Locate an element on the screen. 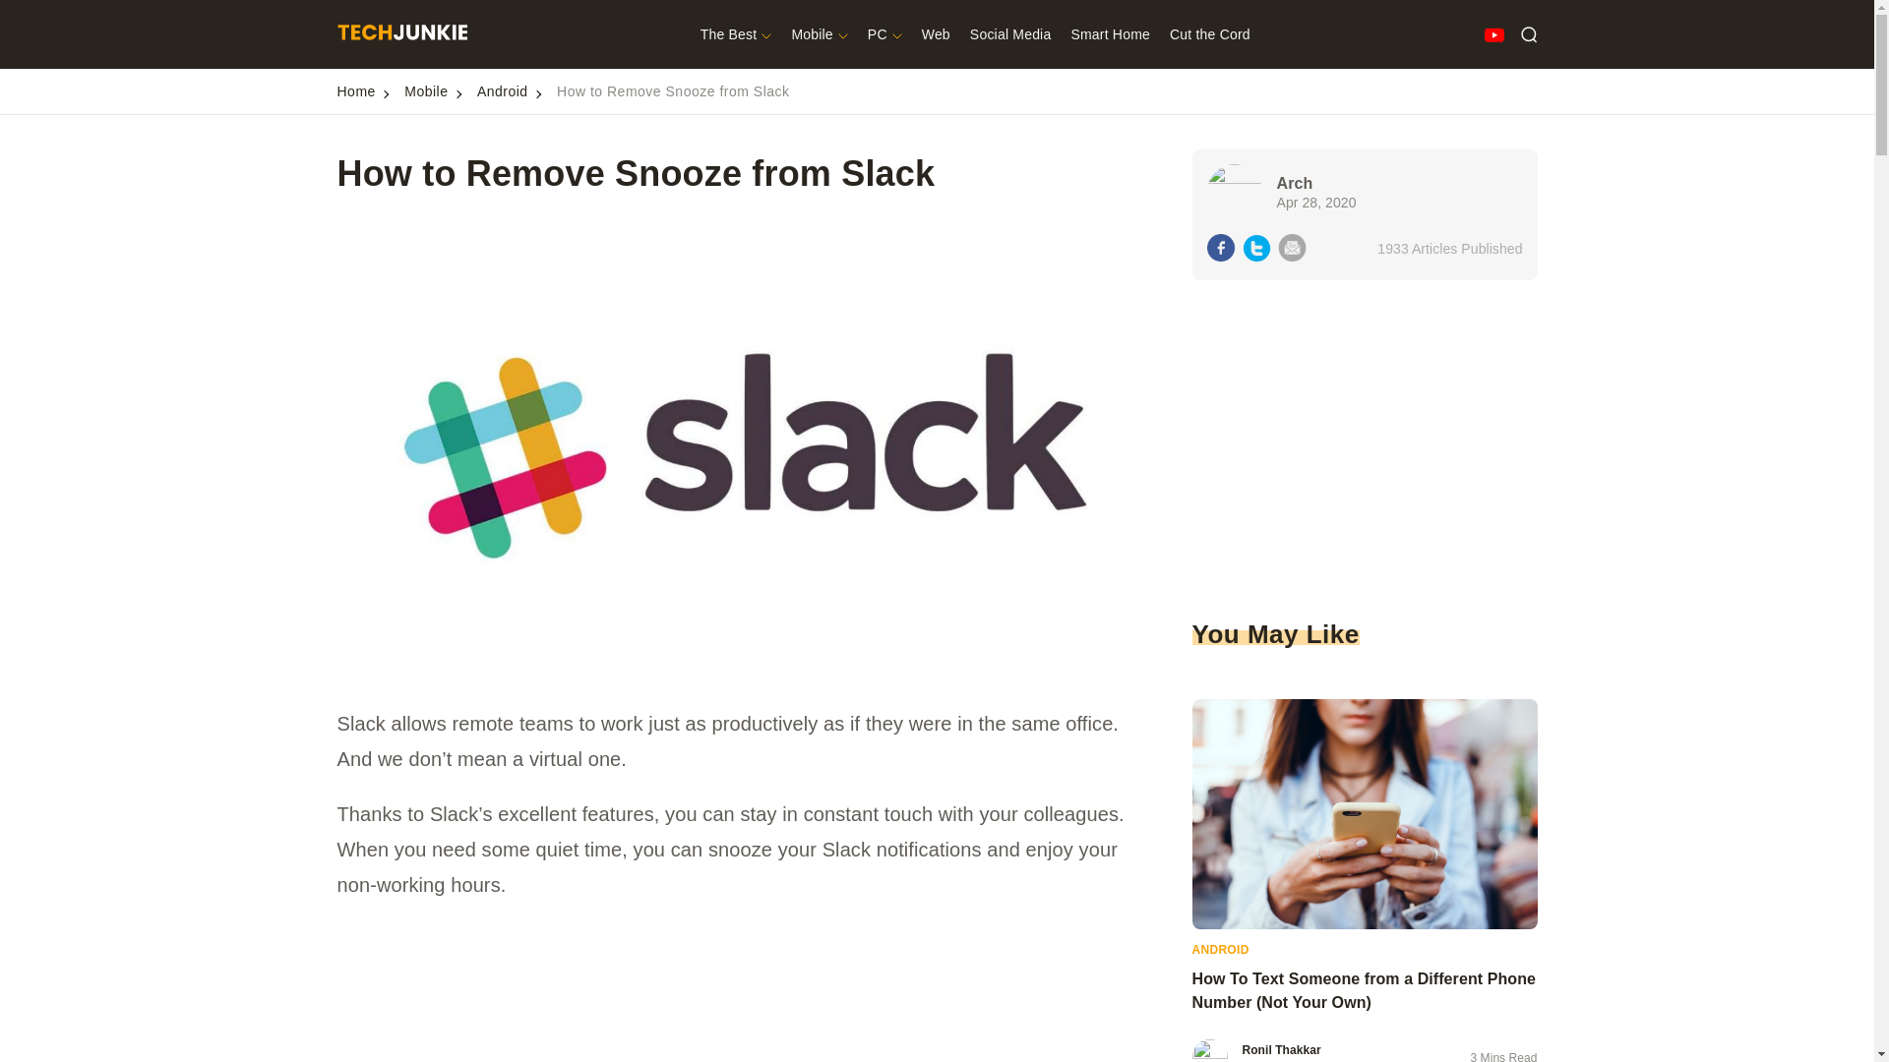 This screenshot has height=1062, width=1889. Smart Home is located at coordinates (1110, 34).